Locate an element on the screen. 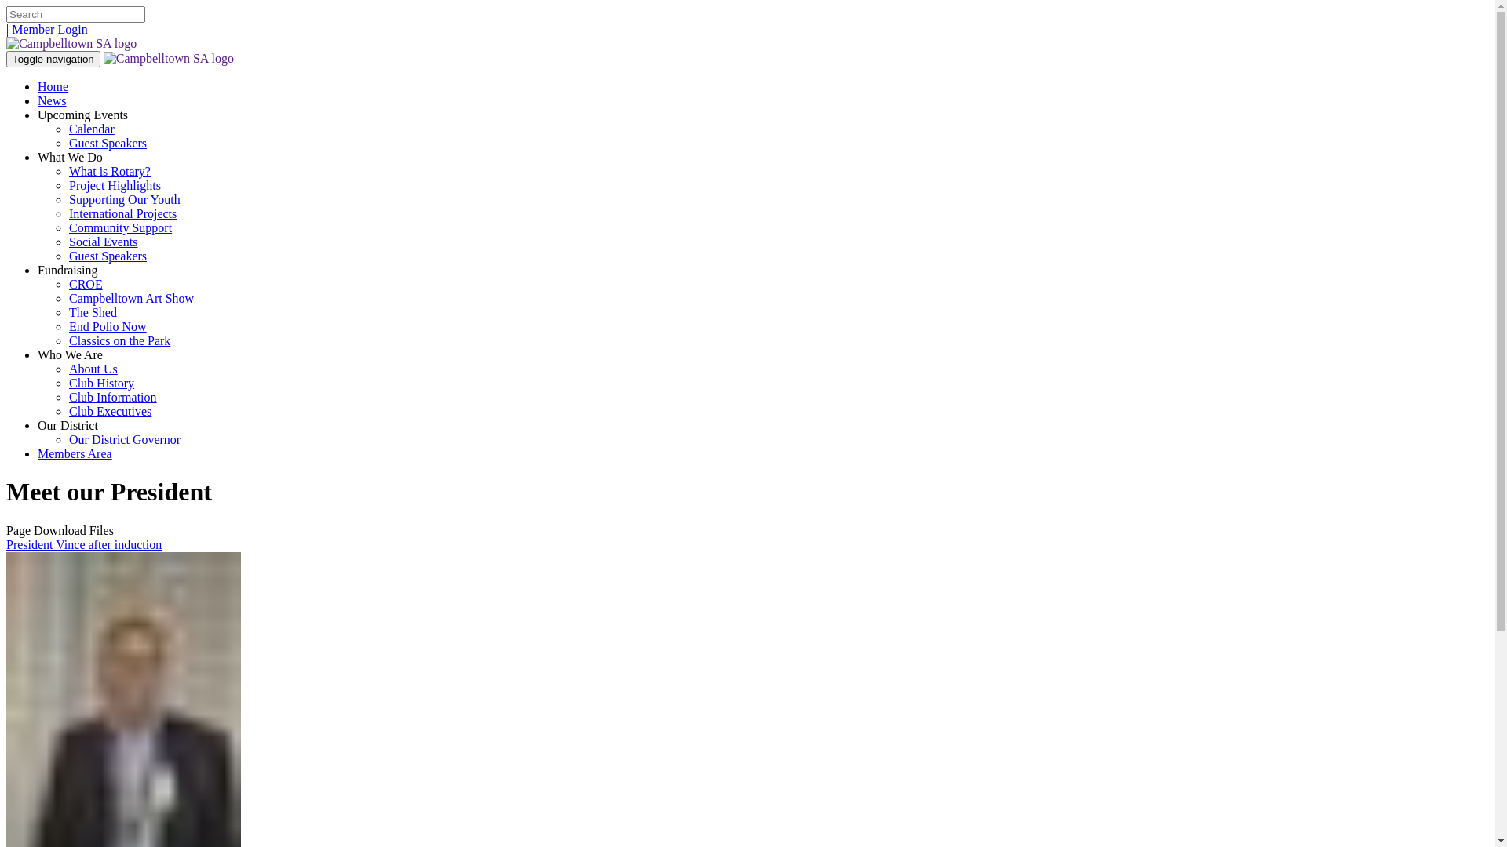 The height and width of the screenshot is (847, 1507). Our District Governor is located at coordinates (125, 439).